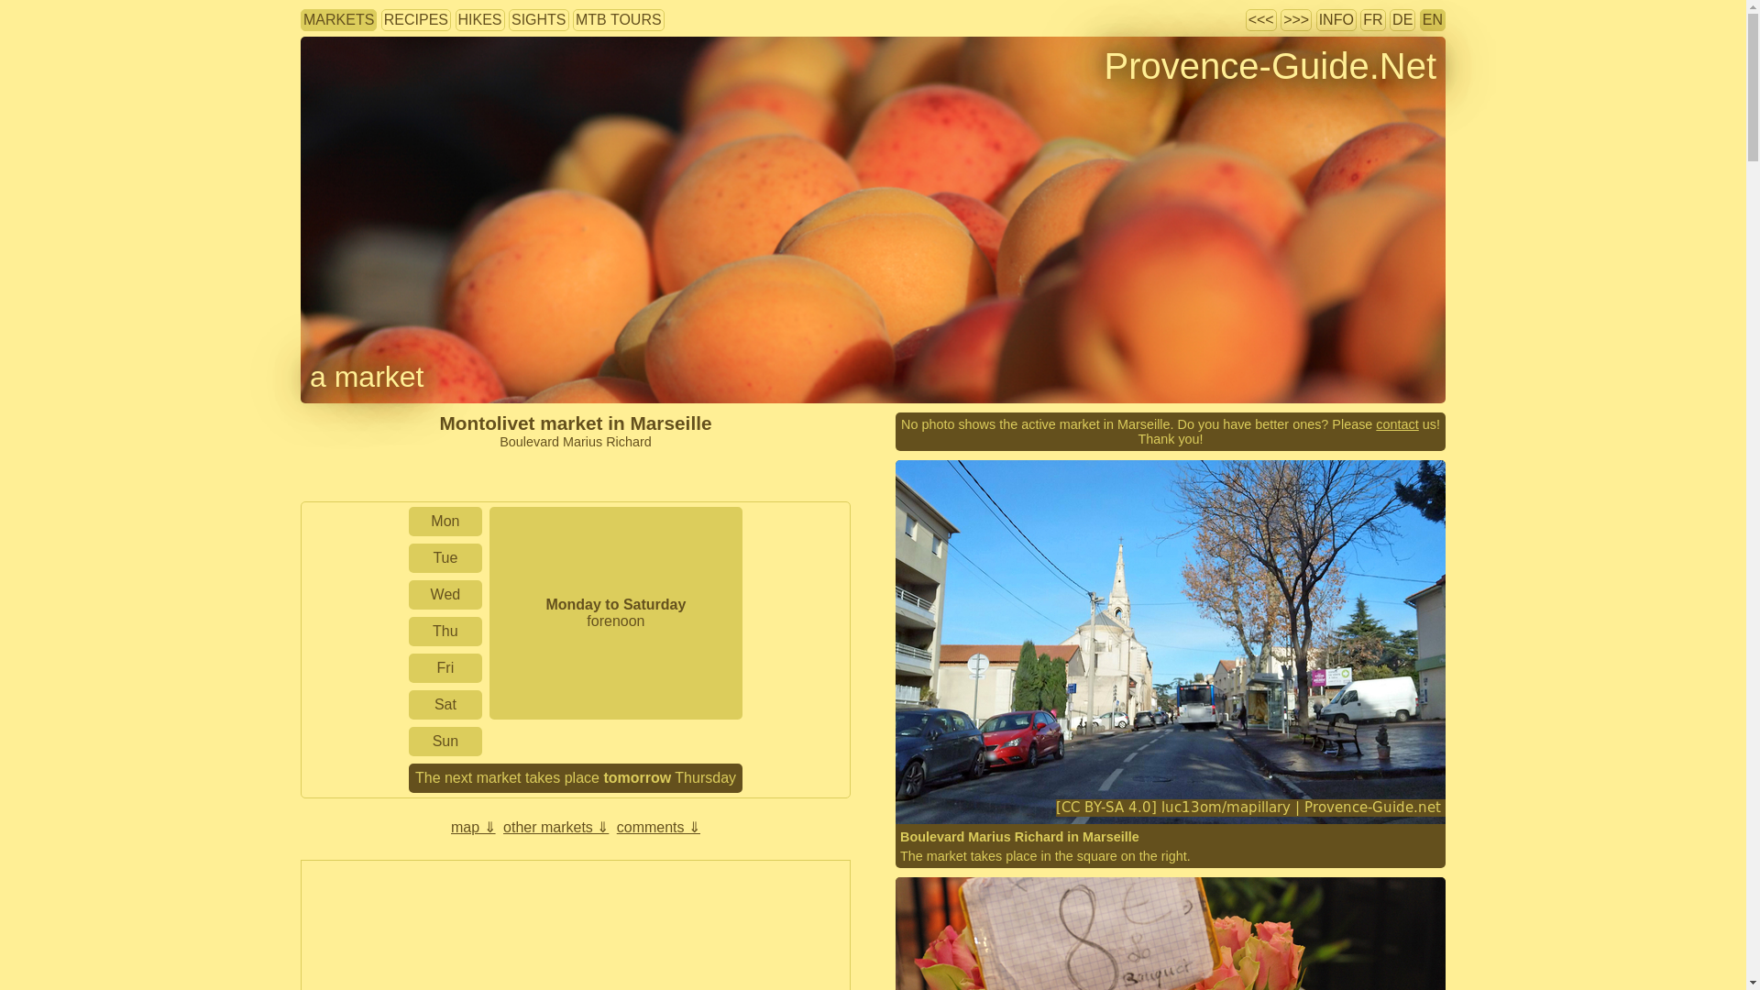  Describe the element at coordinates (1270, 65) in the screenshot. I see `Provence-Guide.Net` at that location.